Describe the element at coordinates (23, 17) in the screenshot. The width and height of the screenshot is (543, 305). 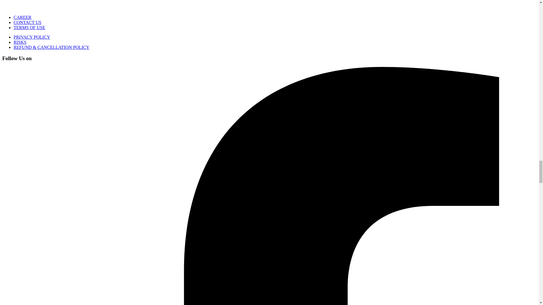
I see `CAREER` at that location.